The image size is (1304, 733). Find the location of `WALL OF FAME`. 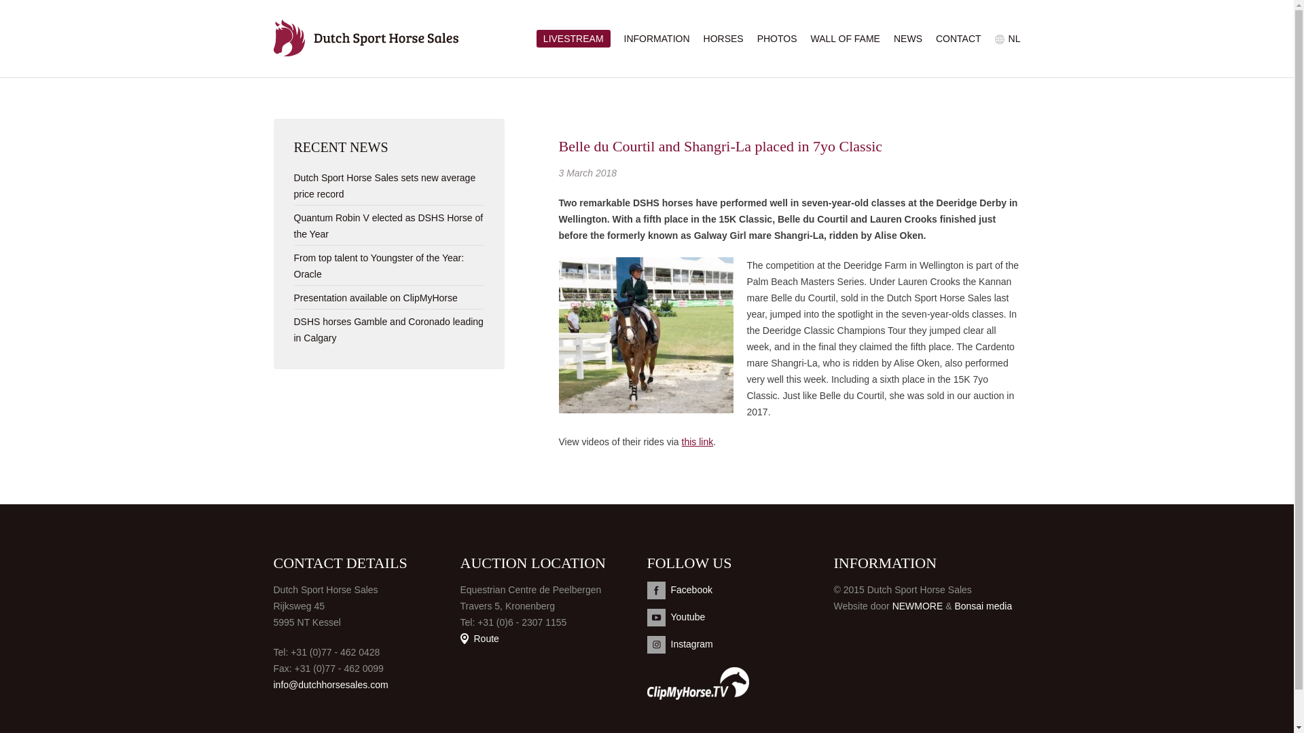

WALL OF FAME is located at coordinates (846, 38).